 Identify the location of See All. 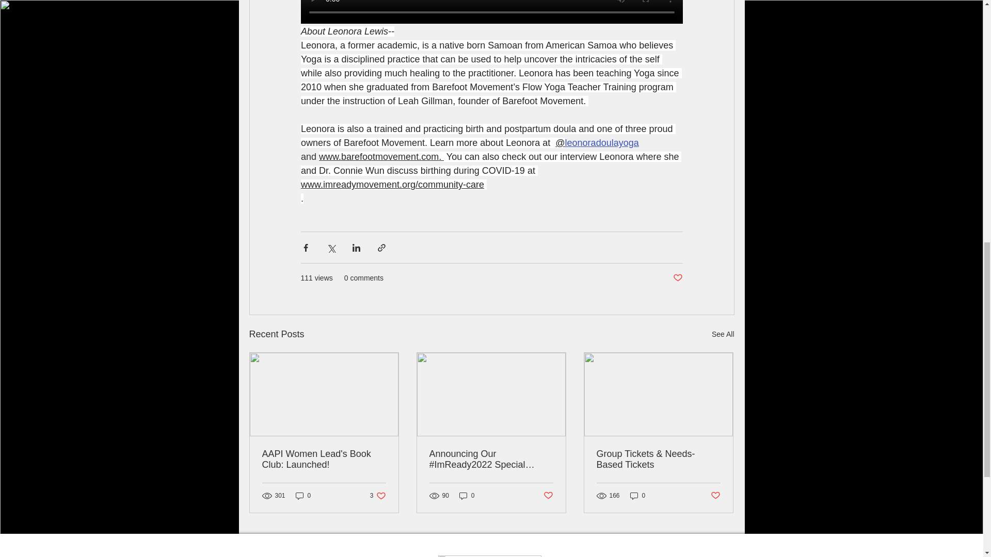
(723, 334).